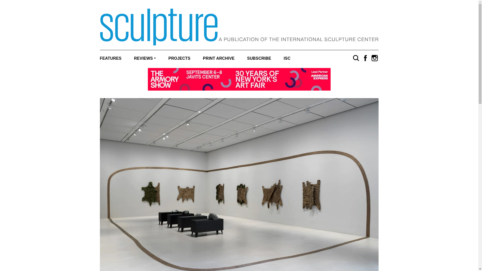 This screenshot has width=482, height=271. Describe the element at coordinates (218, 58) in the screenshot. I see `PRINT ARCHIVE` at that location.